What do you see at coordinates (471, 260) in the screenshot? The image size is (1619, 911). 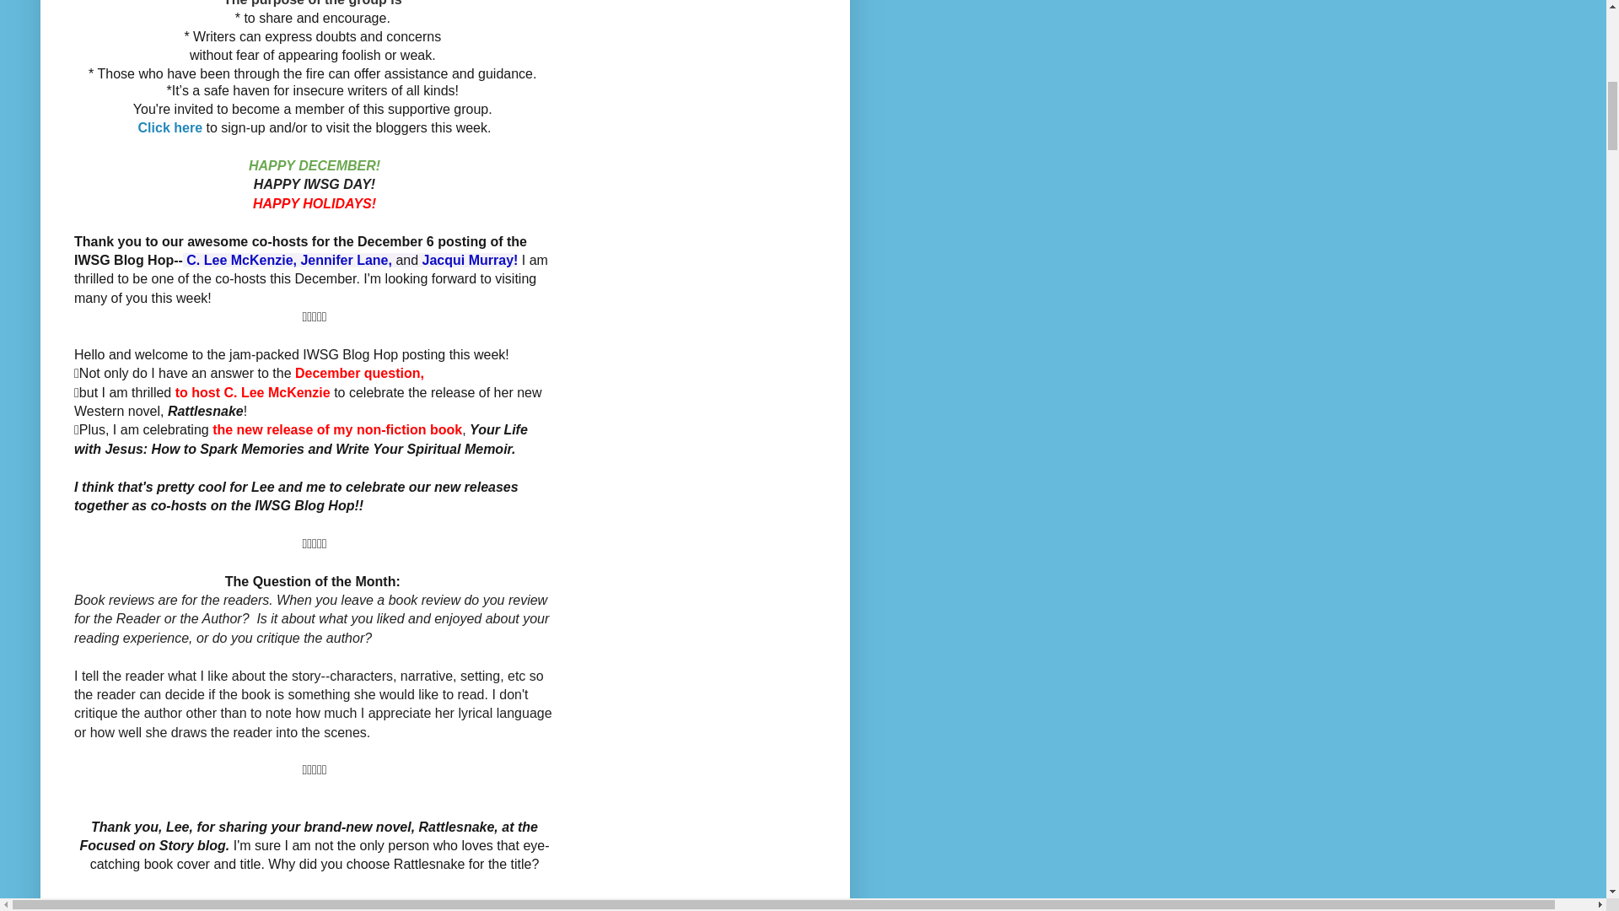 I see `Jacqui Murray!` at bounding box center [471, 260].